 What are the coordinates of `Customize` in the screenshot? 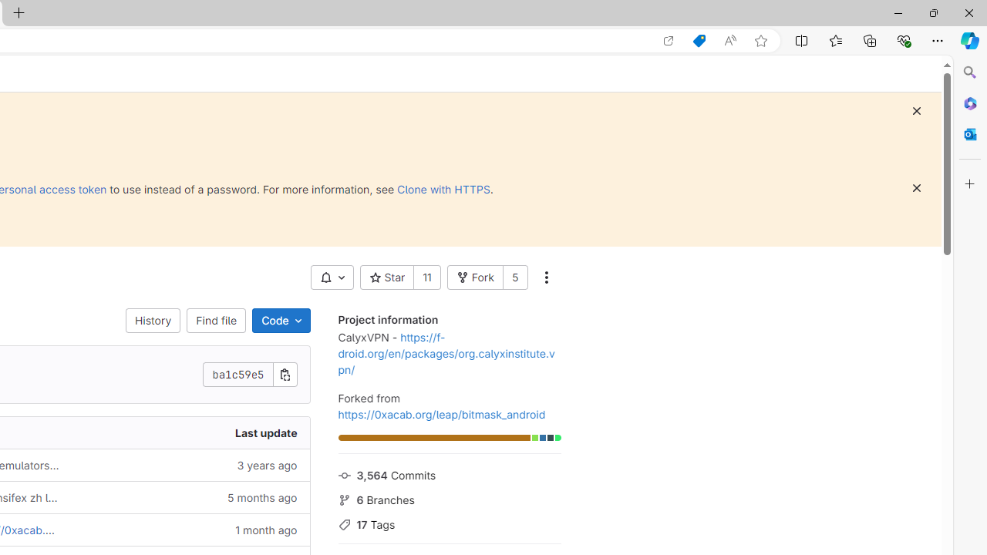 It's located at (970, 184).